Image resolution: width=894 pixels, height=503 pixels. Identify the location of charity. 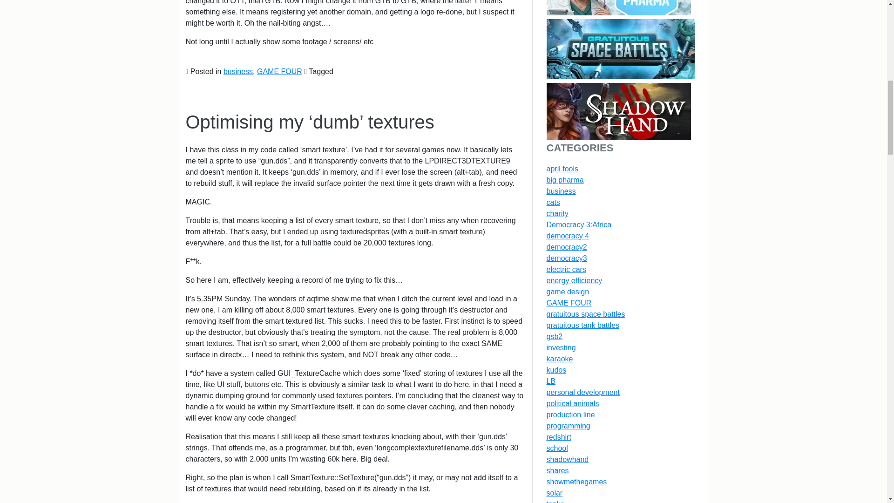
(557, 213).